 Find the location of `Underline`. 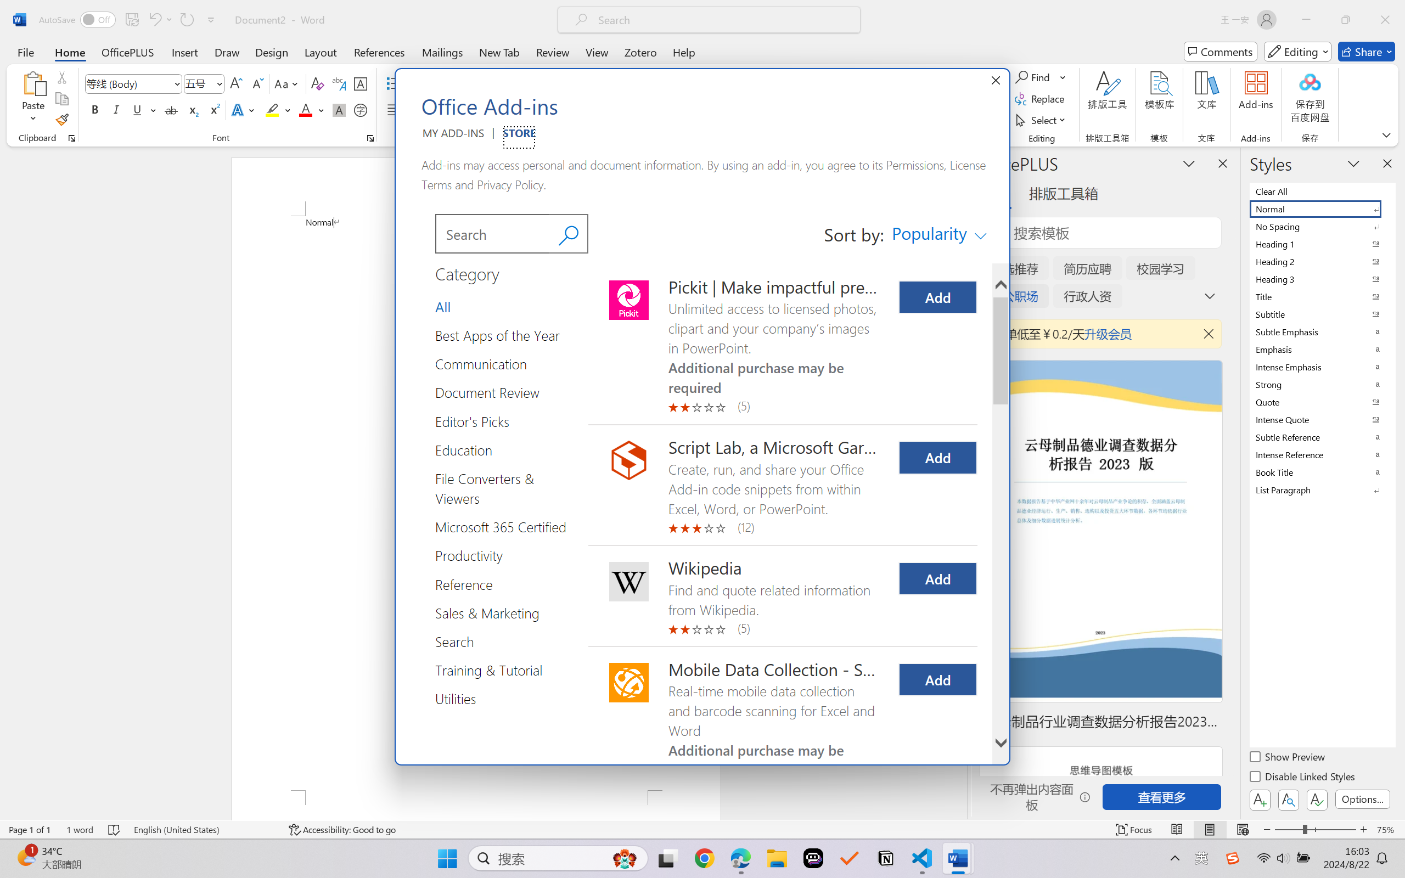

Underline is located at coordinates (137, 110).